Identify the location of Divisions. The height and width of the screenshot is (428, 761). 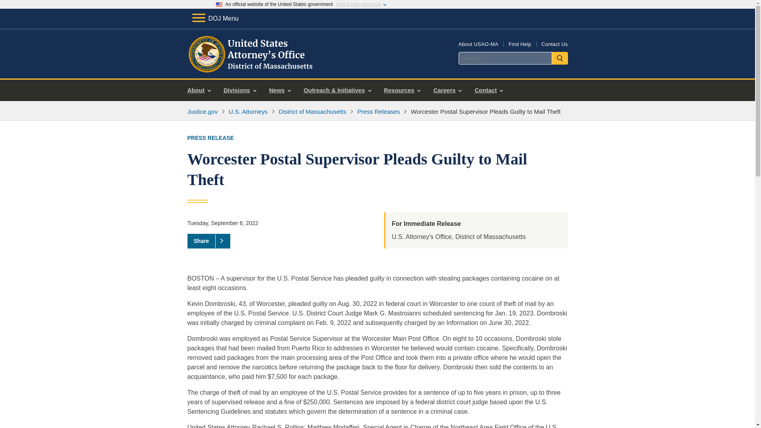
(239, 90).